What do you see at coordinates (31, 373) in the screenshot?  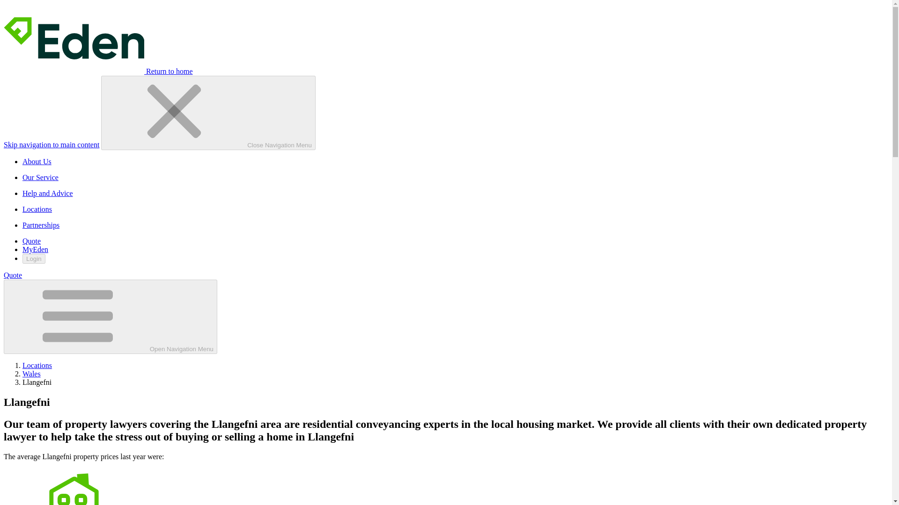 I see `Wales` at bounding box center [31, 373].